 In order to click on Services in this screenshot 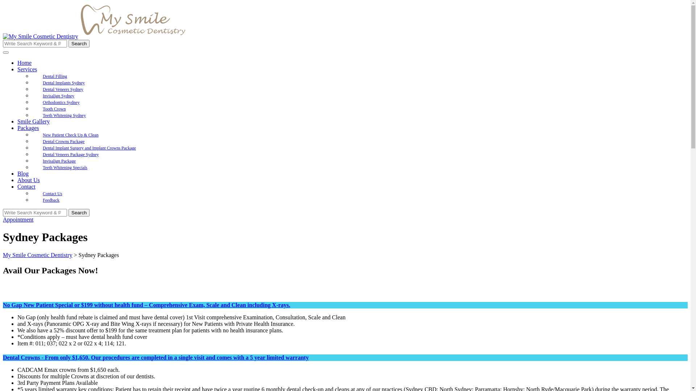, I will do `click(27, 70)`.